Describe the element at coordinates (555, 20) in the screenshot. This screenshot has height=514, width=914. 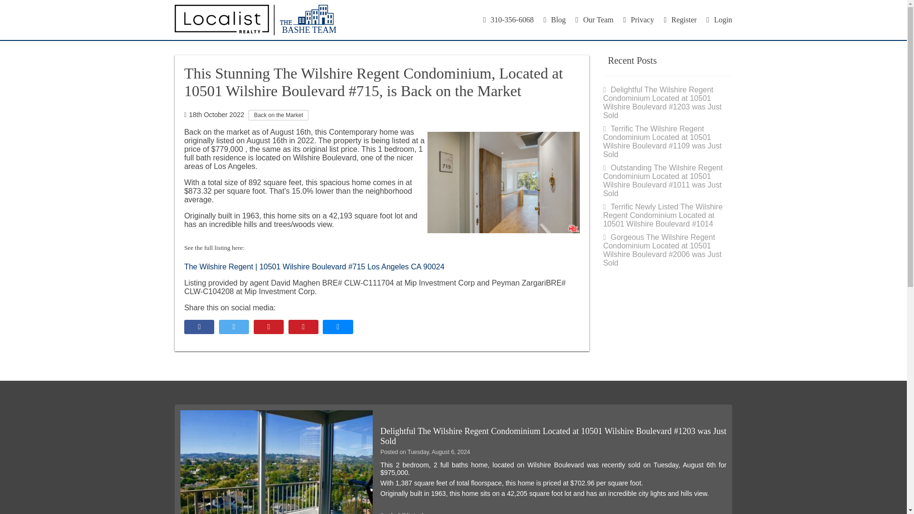
I see `Blog` at that location.